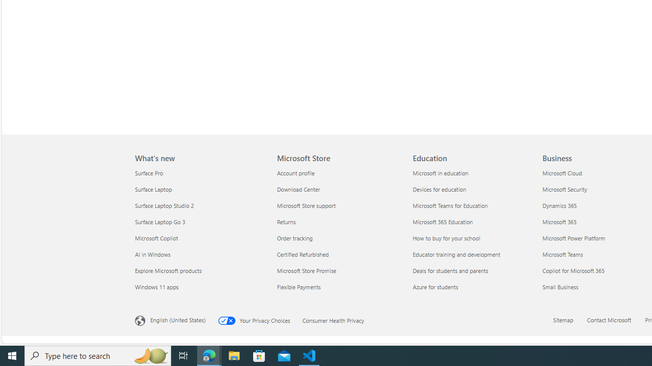 The height and width of the screenshot is (366, 652). Describe the element at coordinates (298, 286) in the screenshot. I see `Flexible Payments Microsoft Store` at that location.